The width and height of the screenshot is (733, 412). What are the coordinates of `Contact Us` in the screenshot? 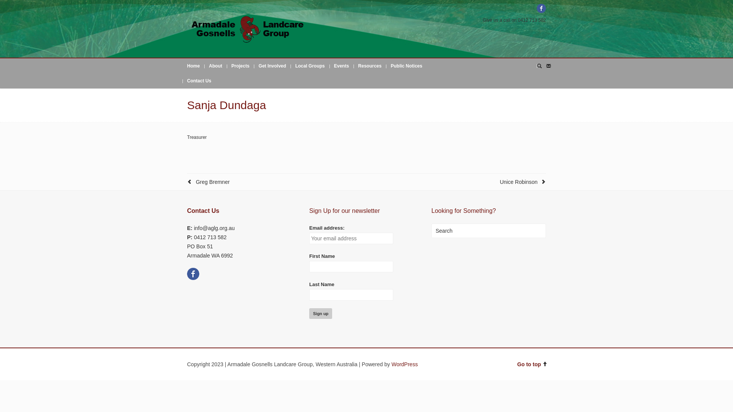 It's located at (199, 81).